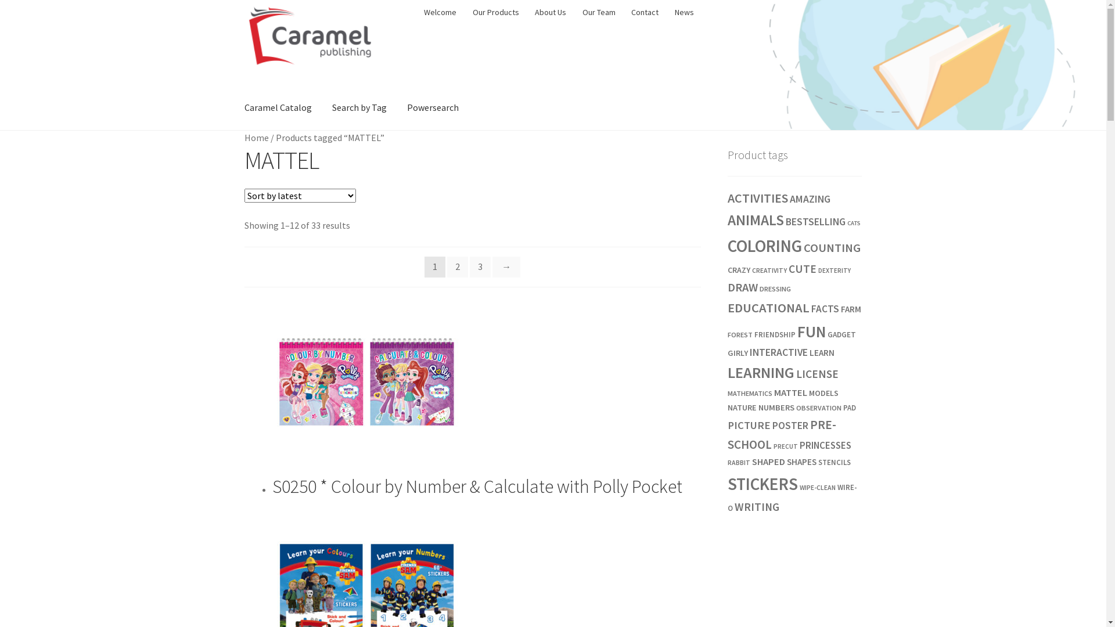  I want to click on 3, so click(480, 267).